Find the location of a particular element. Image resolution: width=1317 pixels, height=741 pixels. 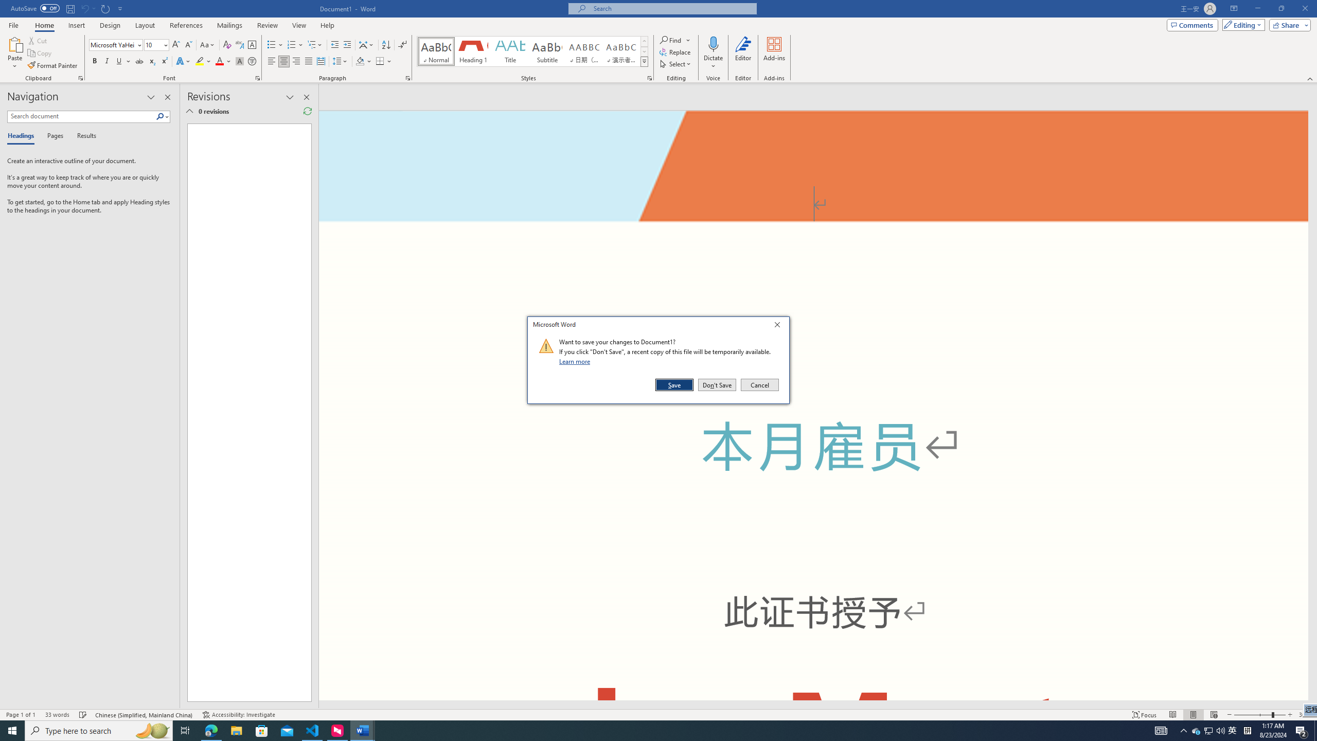

Align Left is located at coordinates (272, 62).